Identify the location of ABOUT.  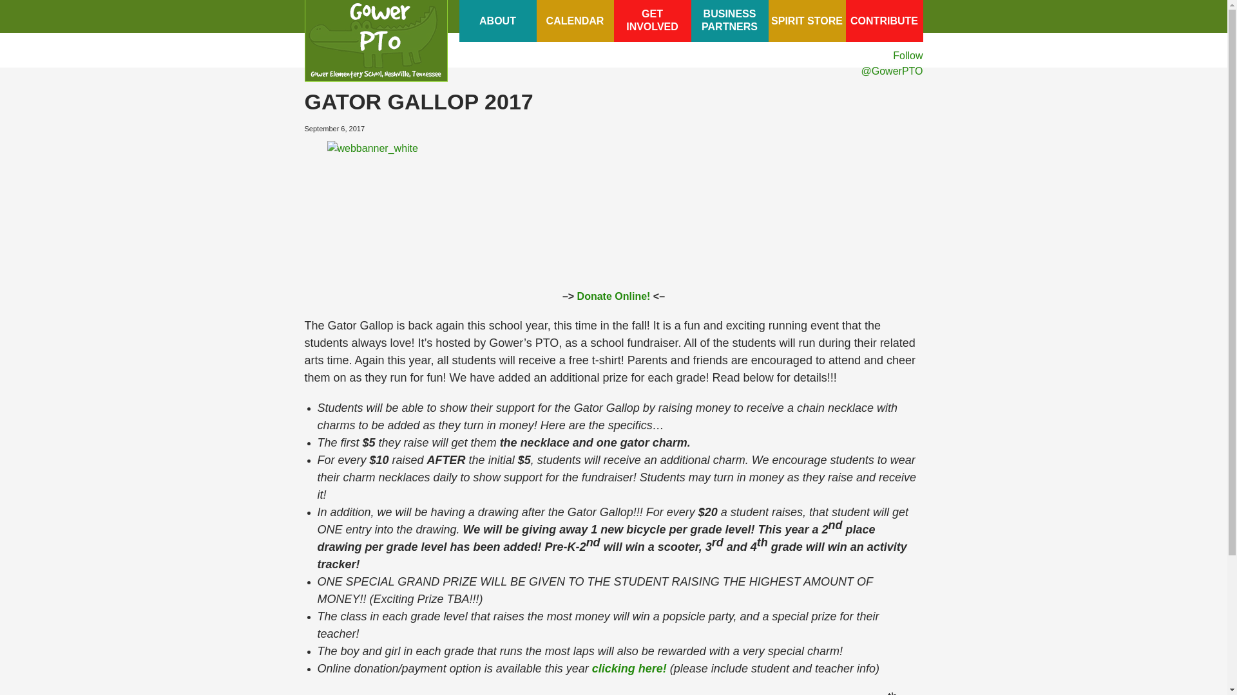
(652, 21).